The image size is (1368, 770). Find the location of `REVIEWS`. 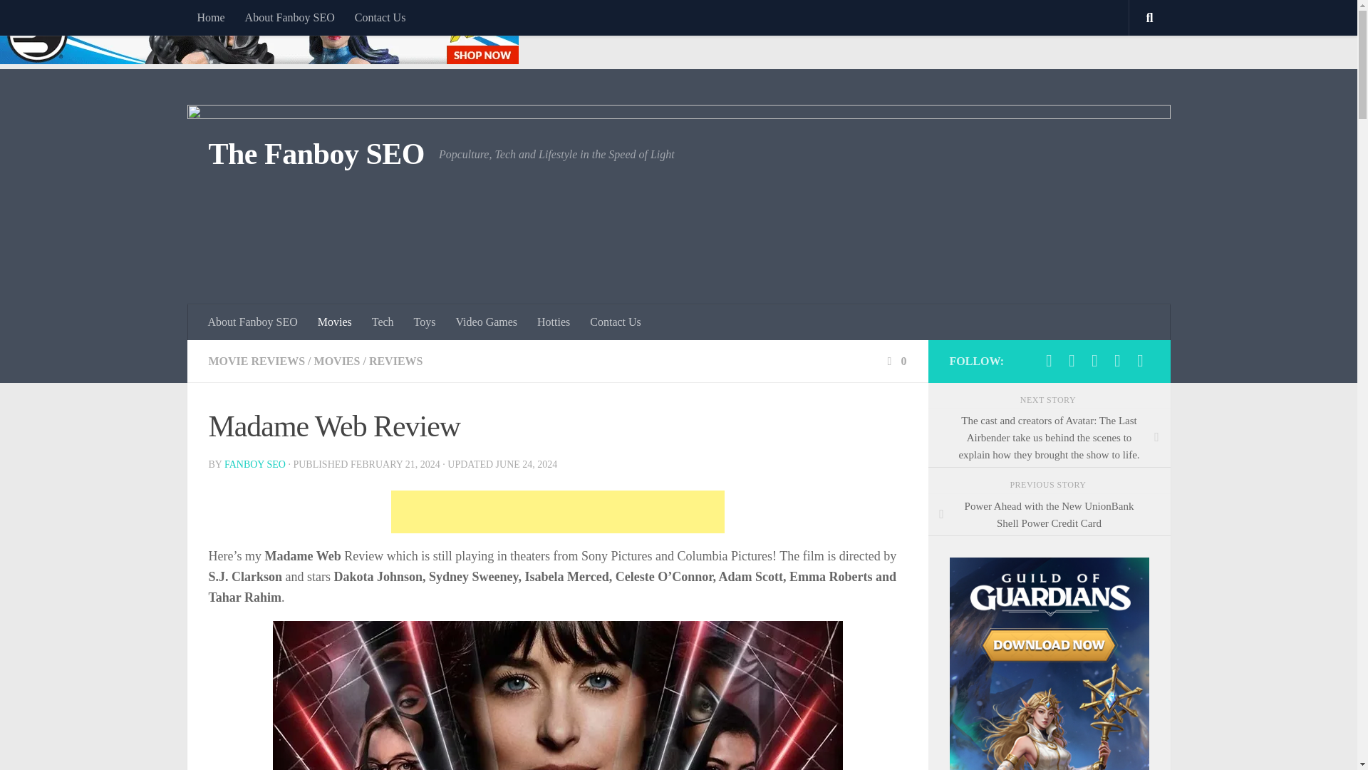

REVIEWS is located at coordinates (396, 361).